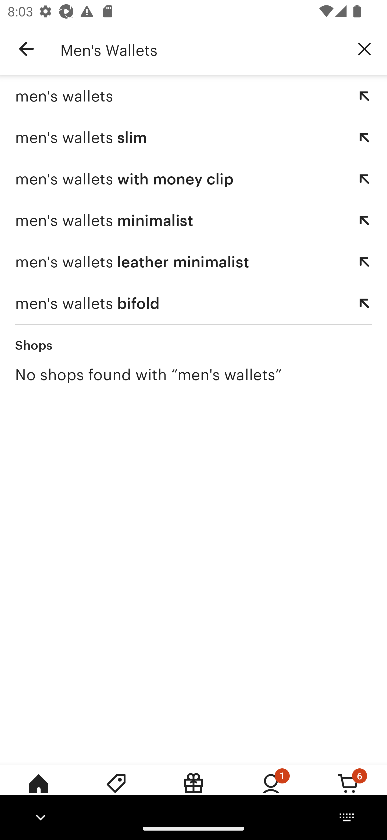 The width and height of the screenshot is (387, 840). Describe the element at coordinates (116, 791) in the screenshot. I see `Deals` at that location.